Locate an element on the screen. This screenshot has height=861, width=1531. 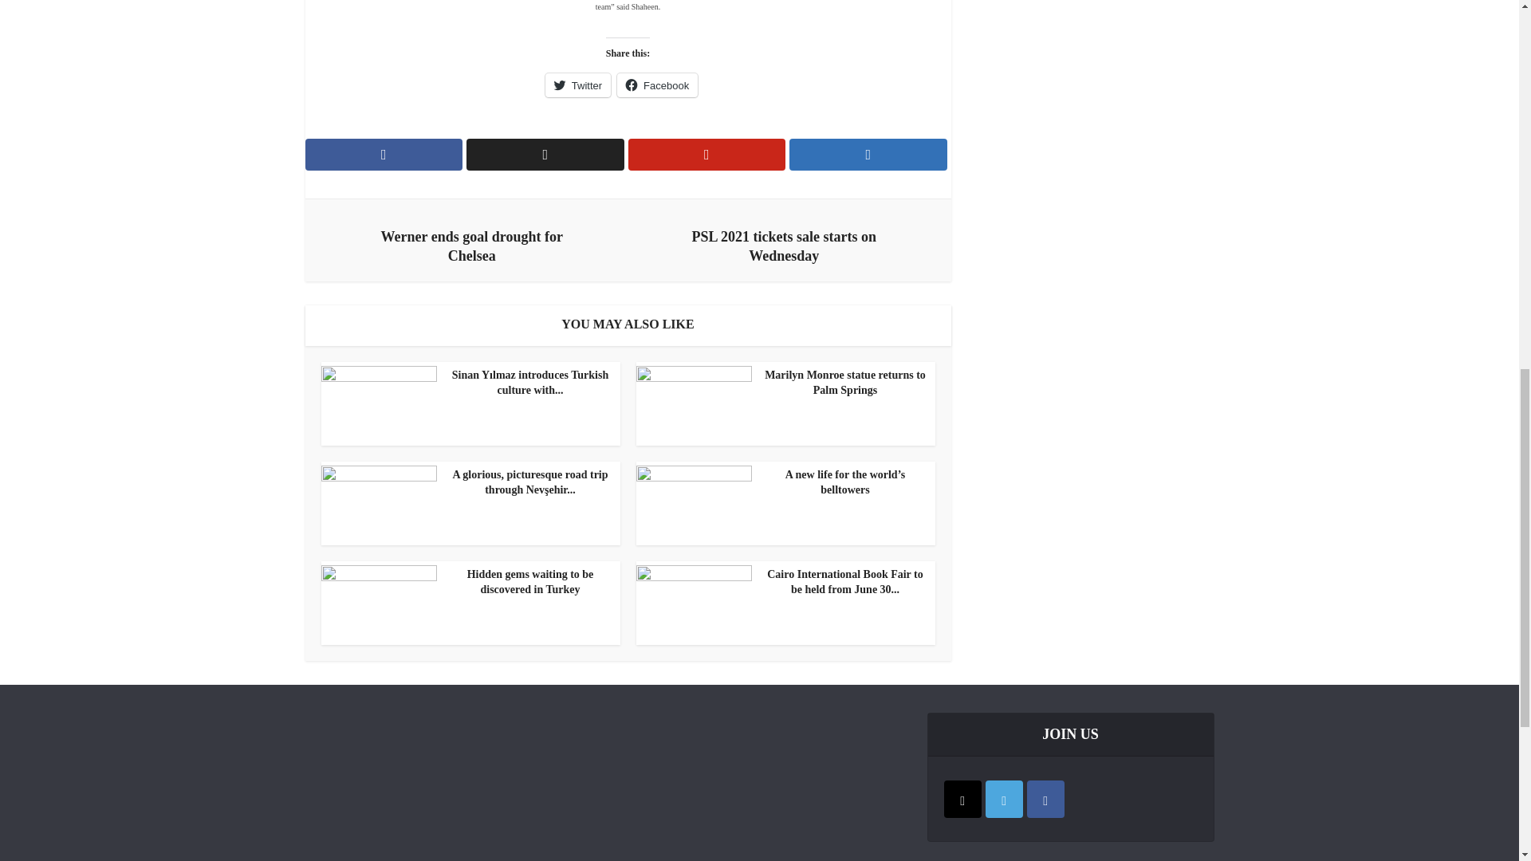
Click to share on Facebook is located at coordinates (657, 85).